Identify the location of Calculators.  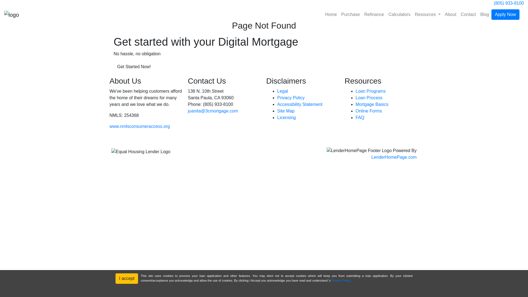
(399, 15).